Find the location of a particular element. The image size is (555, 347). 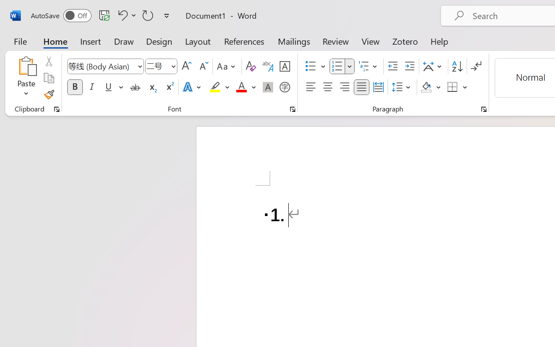

Repeat Number Default is located at coordinates (148, 15).